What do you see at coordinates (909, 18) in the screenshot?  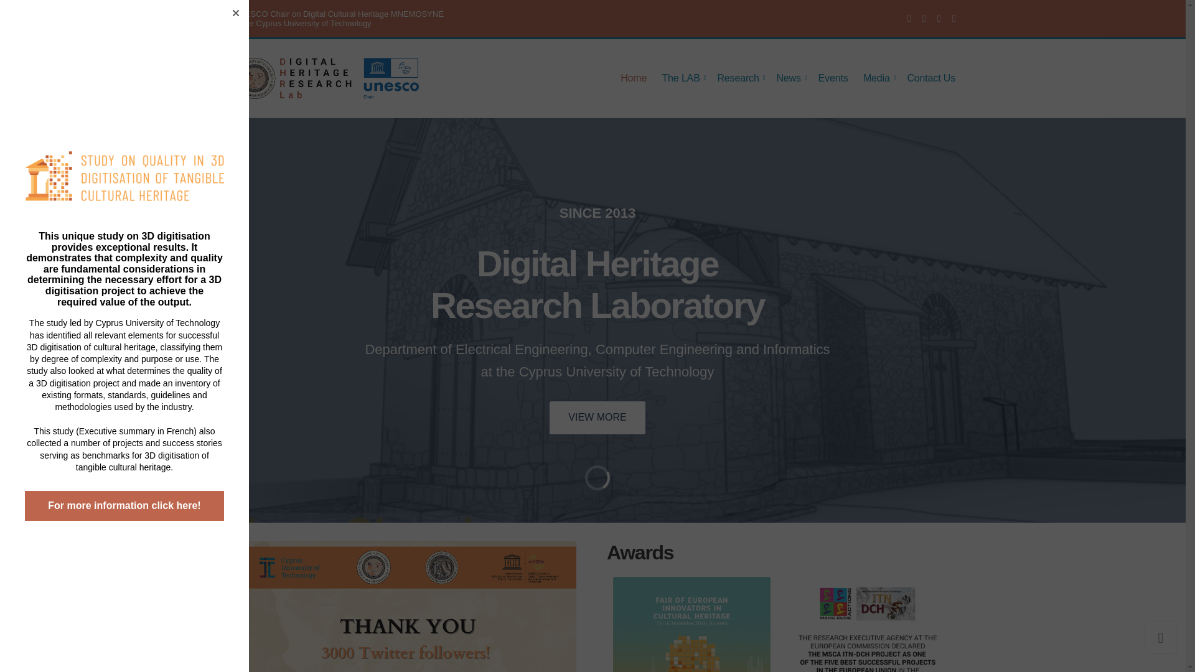 I see `Facebook` at bounding box center [909, 18].